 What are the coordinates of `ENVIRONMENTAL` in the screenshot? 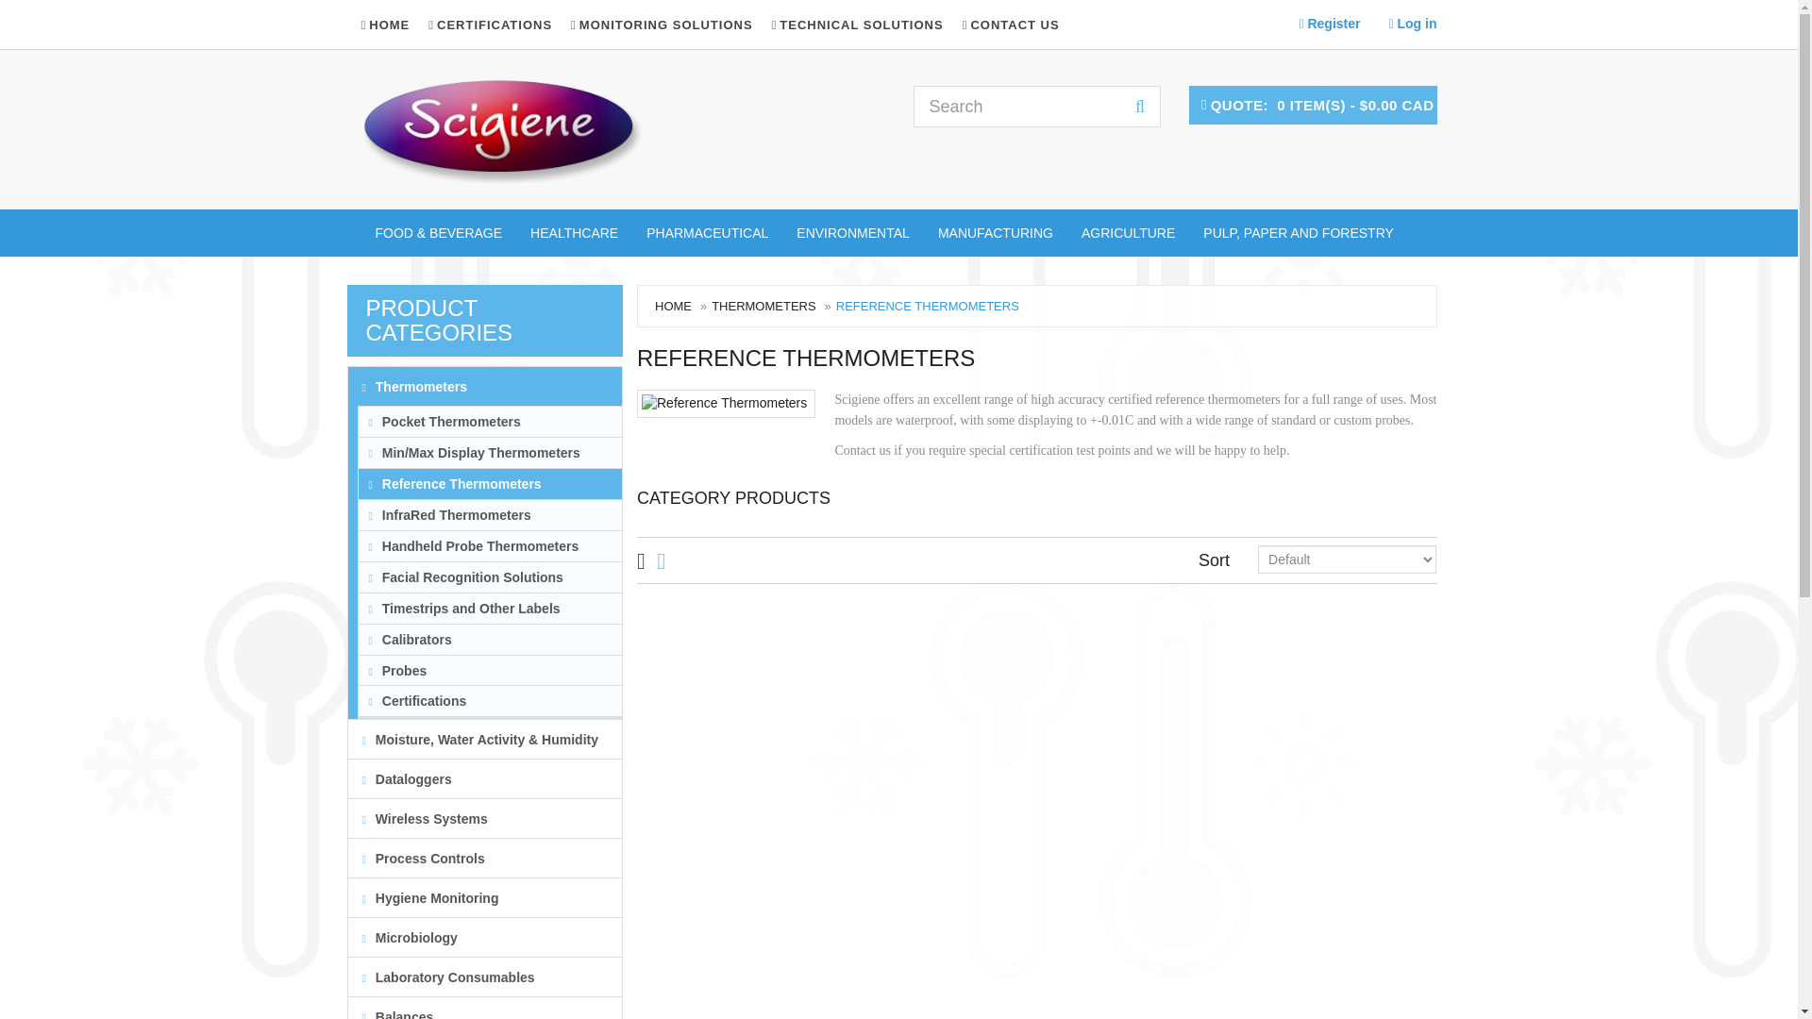 It's located at (853, 233).